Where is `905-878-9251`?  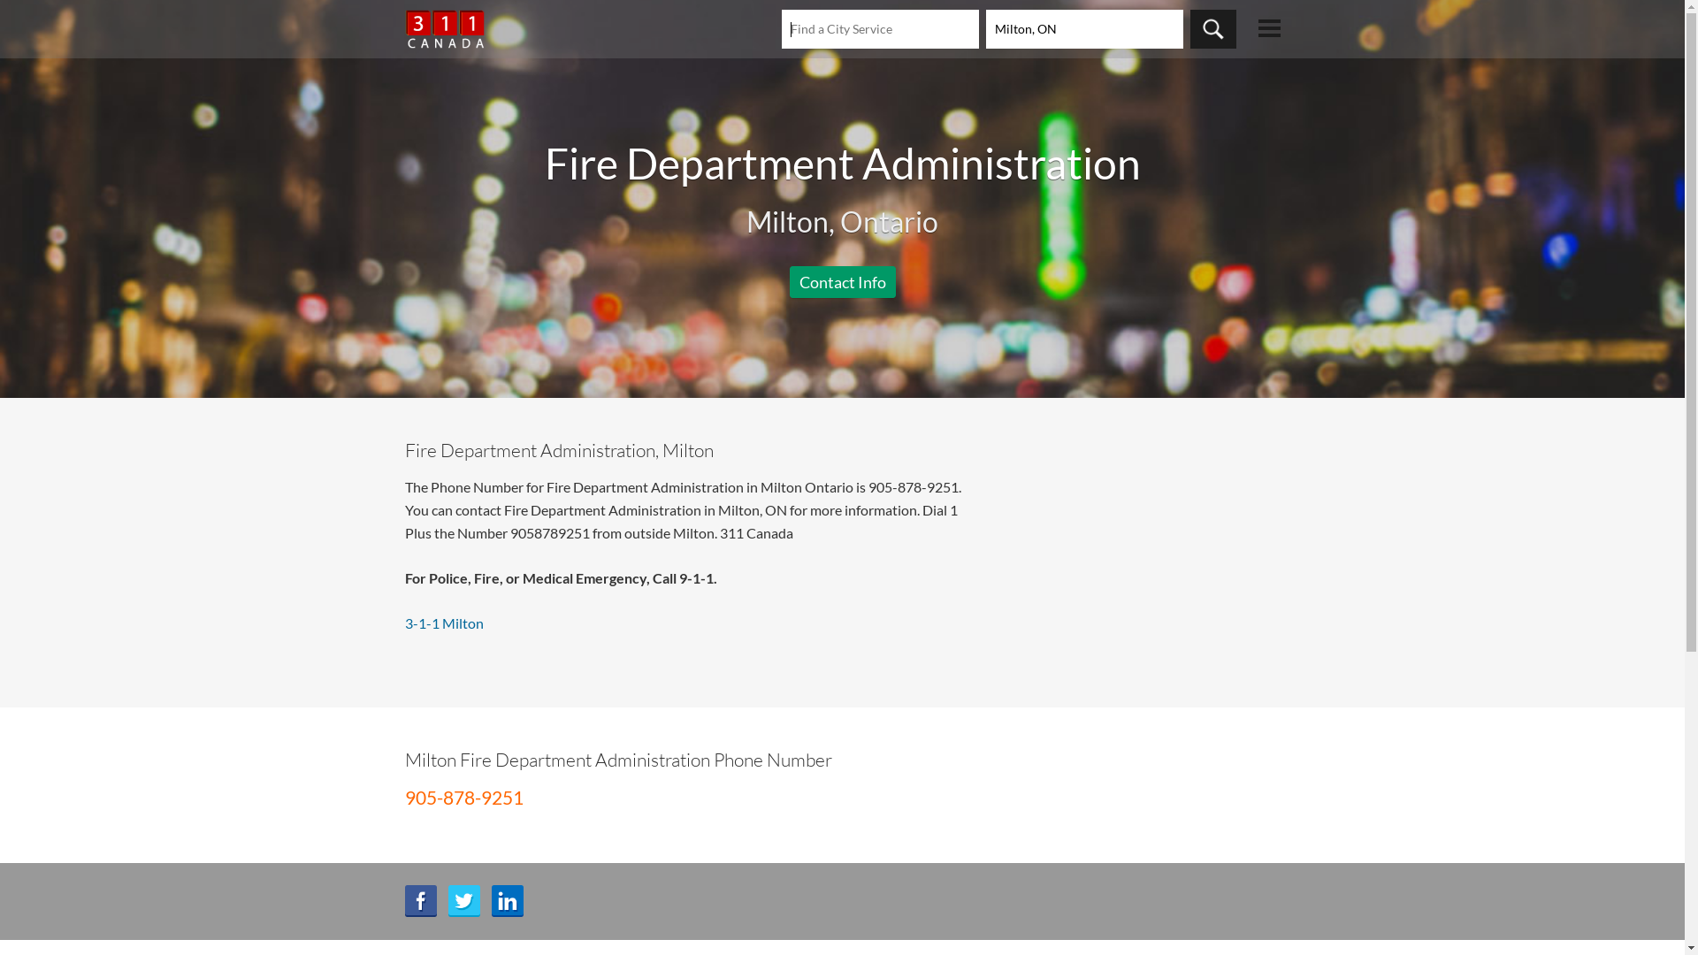
905-878-9251 is located at coordinates (464, 798).